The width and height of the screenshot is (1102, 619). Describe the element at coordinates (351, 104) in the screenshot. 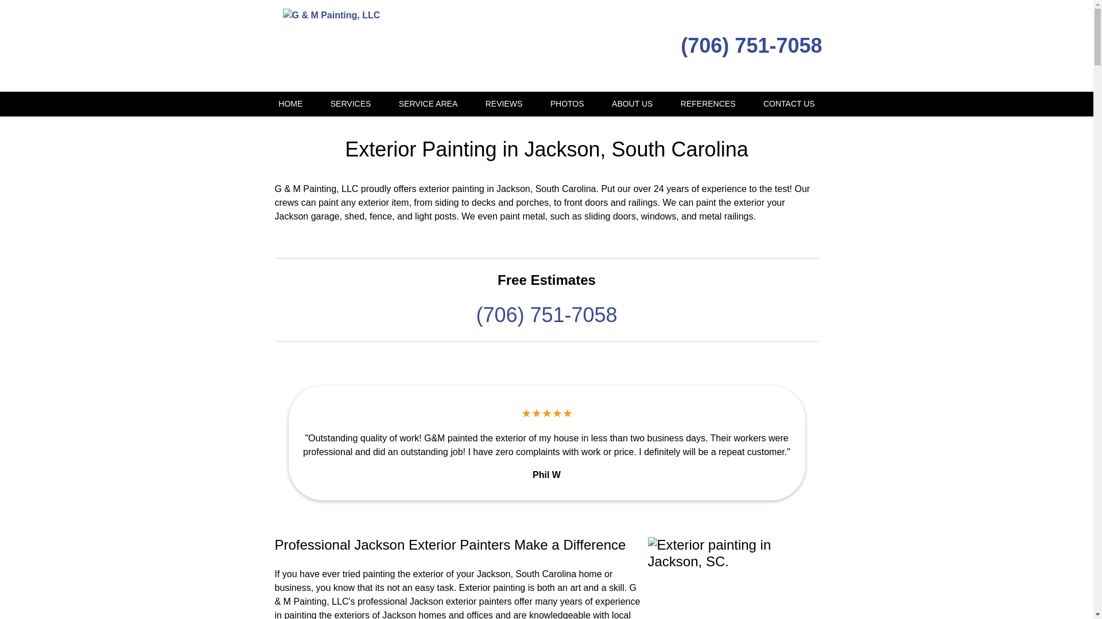

I see `SERVICES` at that location.